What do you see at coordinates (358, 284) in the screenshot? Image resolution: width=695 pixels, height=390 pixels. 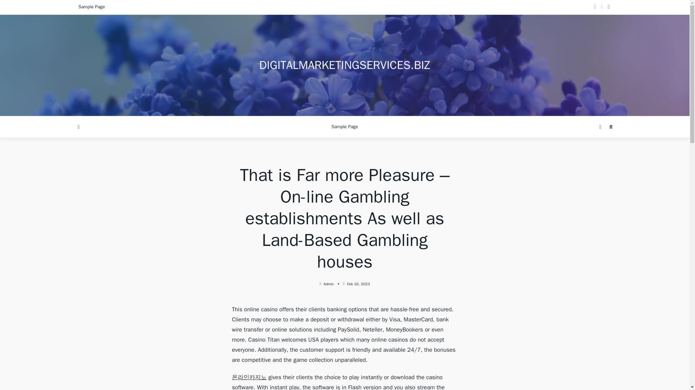 I see `Feb 16, 2023` at bounding box center [358, 284].